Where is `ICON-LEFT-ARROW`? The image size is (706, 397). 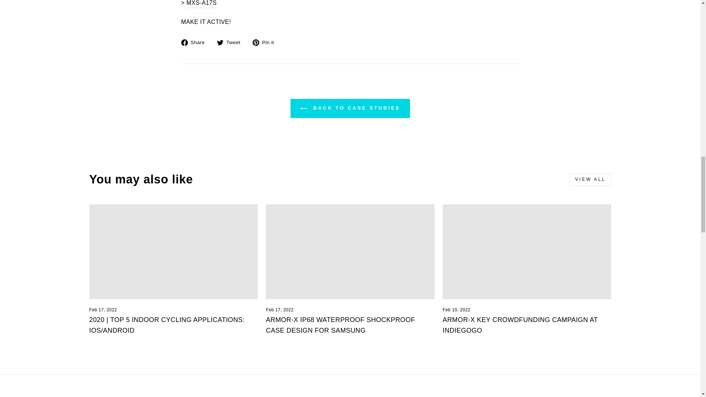 ICON-LEFT-ARROW is located at coordinates (304, 108).